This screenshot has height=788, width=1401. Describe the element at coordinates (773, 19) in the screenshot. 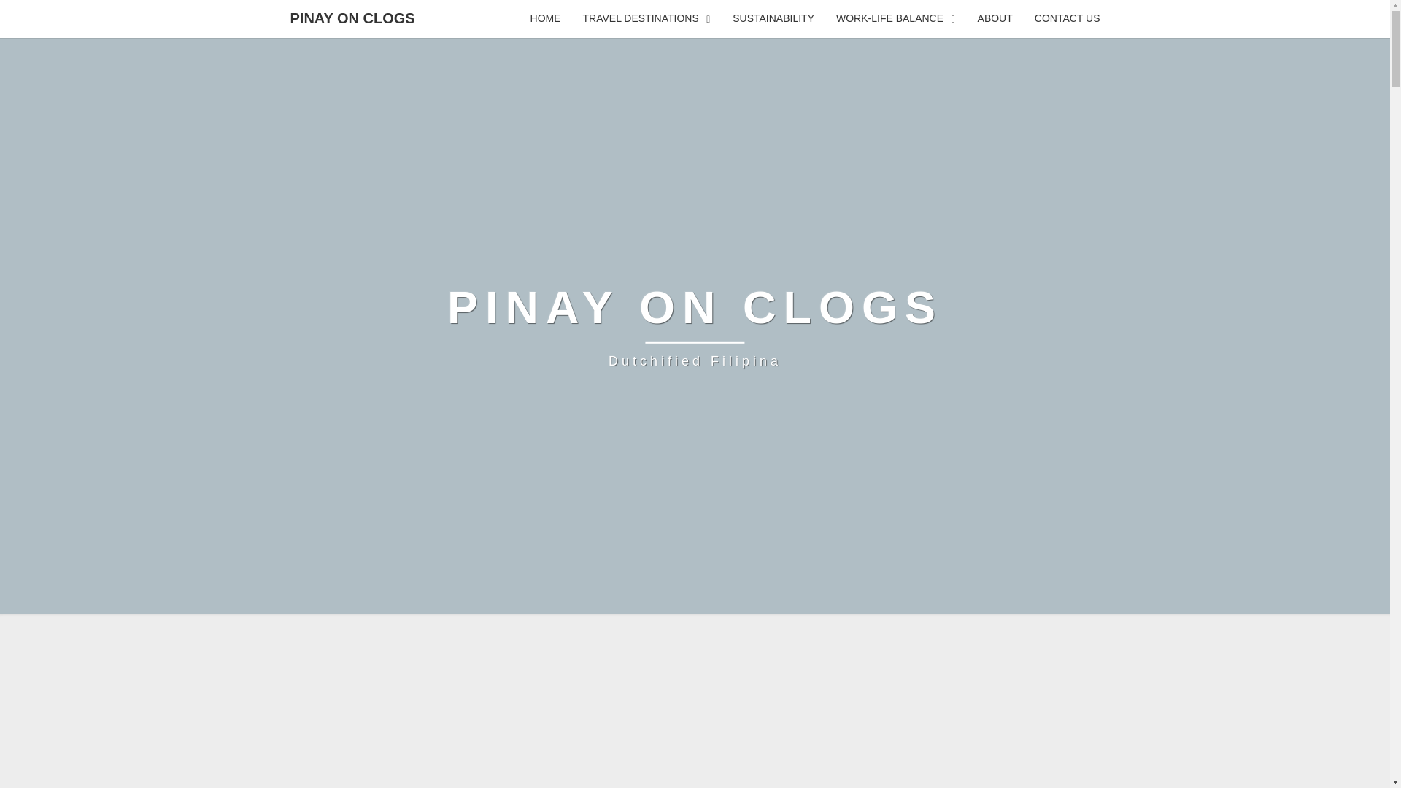

I see `SUSTAINABILITY` at that location.